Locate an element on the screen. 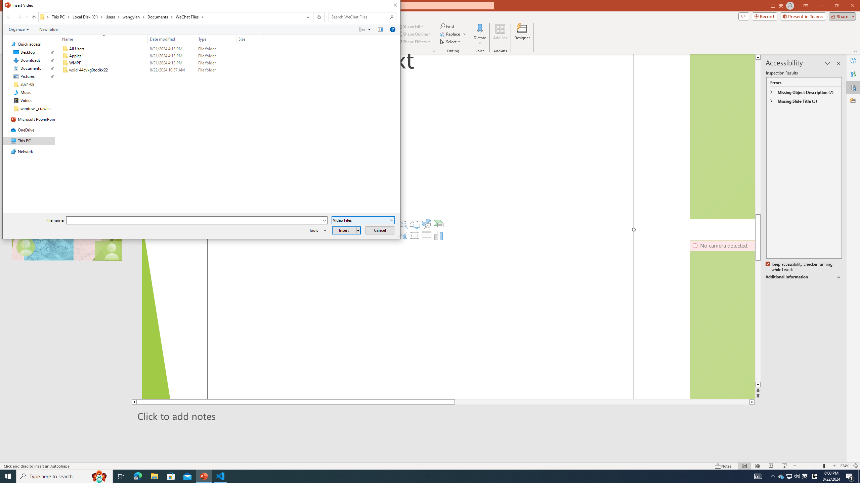  Filter dropdown is located at coordinates (261, 39).